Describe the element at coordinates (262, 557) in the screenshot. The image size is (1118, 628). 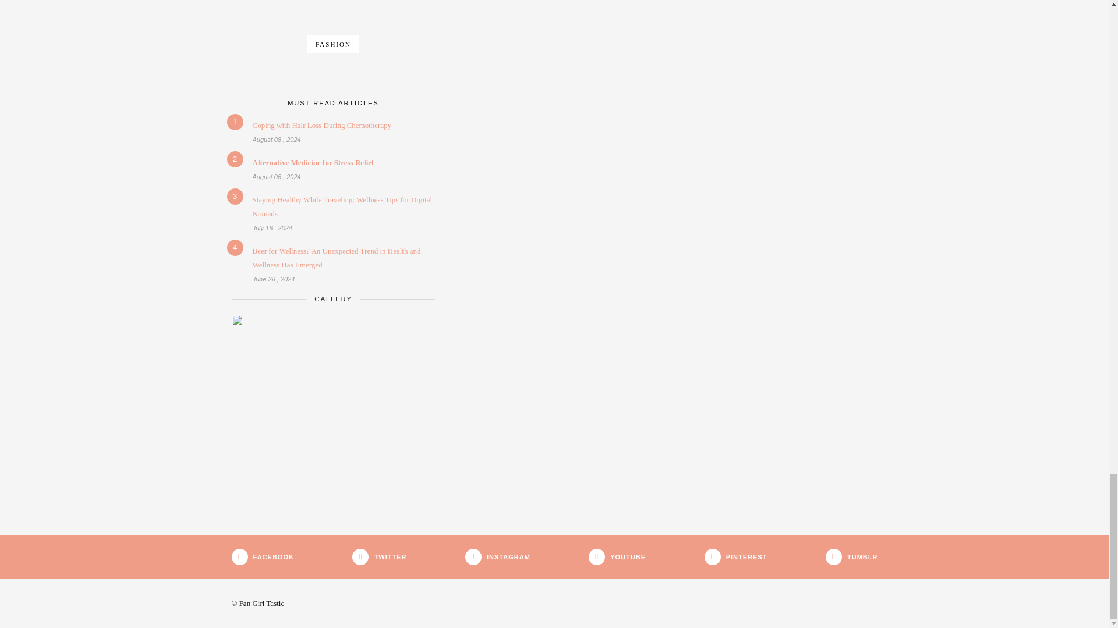
I see `FACEBOOK` at that location.